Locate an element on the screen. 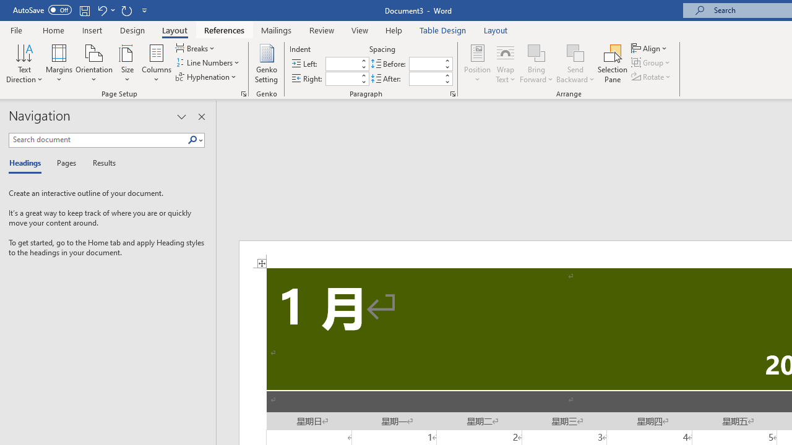 This screenshot has height=445, width=792. Line Numbers is located at coordinates (209, 63).